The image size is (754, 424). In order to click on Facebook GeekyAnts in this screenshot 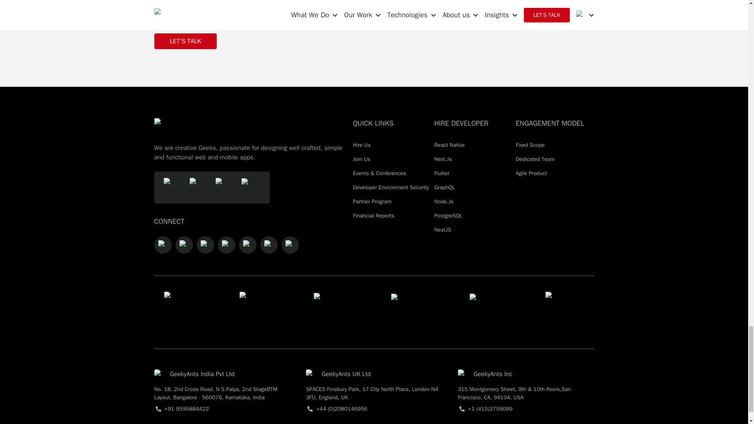, I will do `click(183, 245)`.